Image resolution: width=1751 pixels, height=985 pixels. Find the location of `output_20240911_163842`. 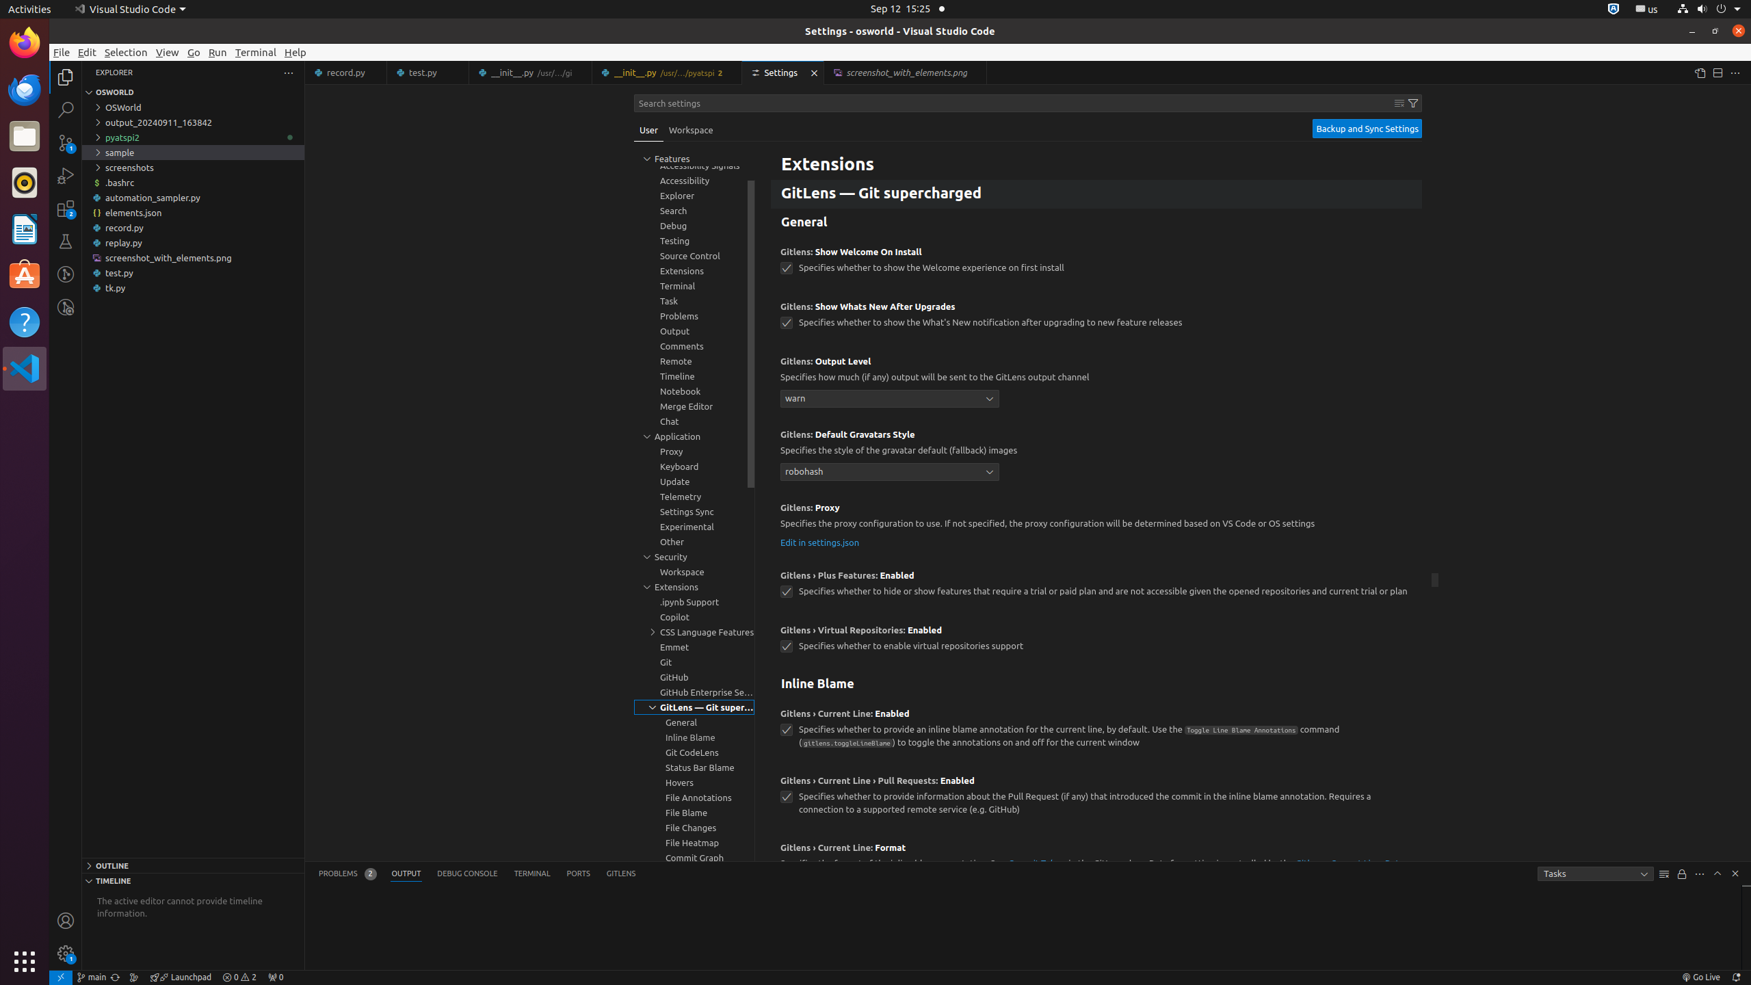

output_20240911_163842 is located at coordinates (193, 122).